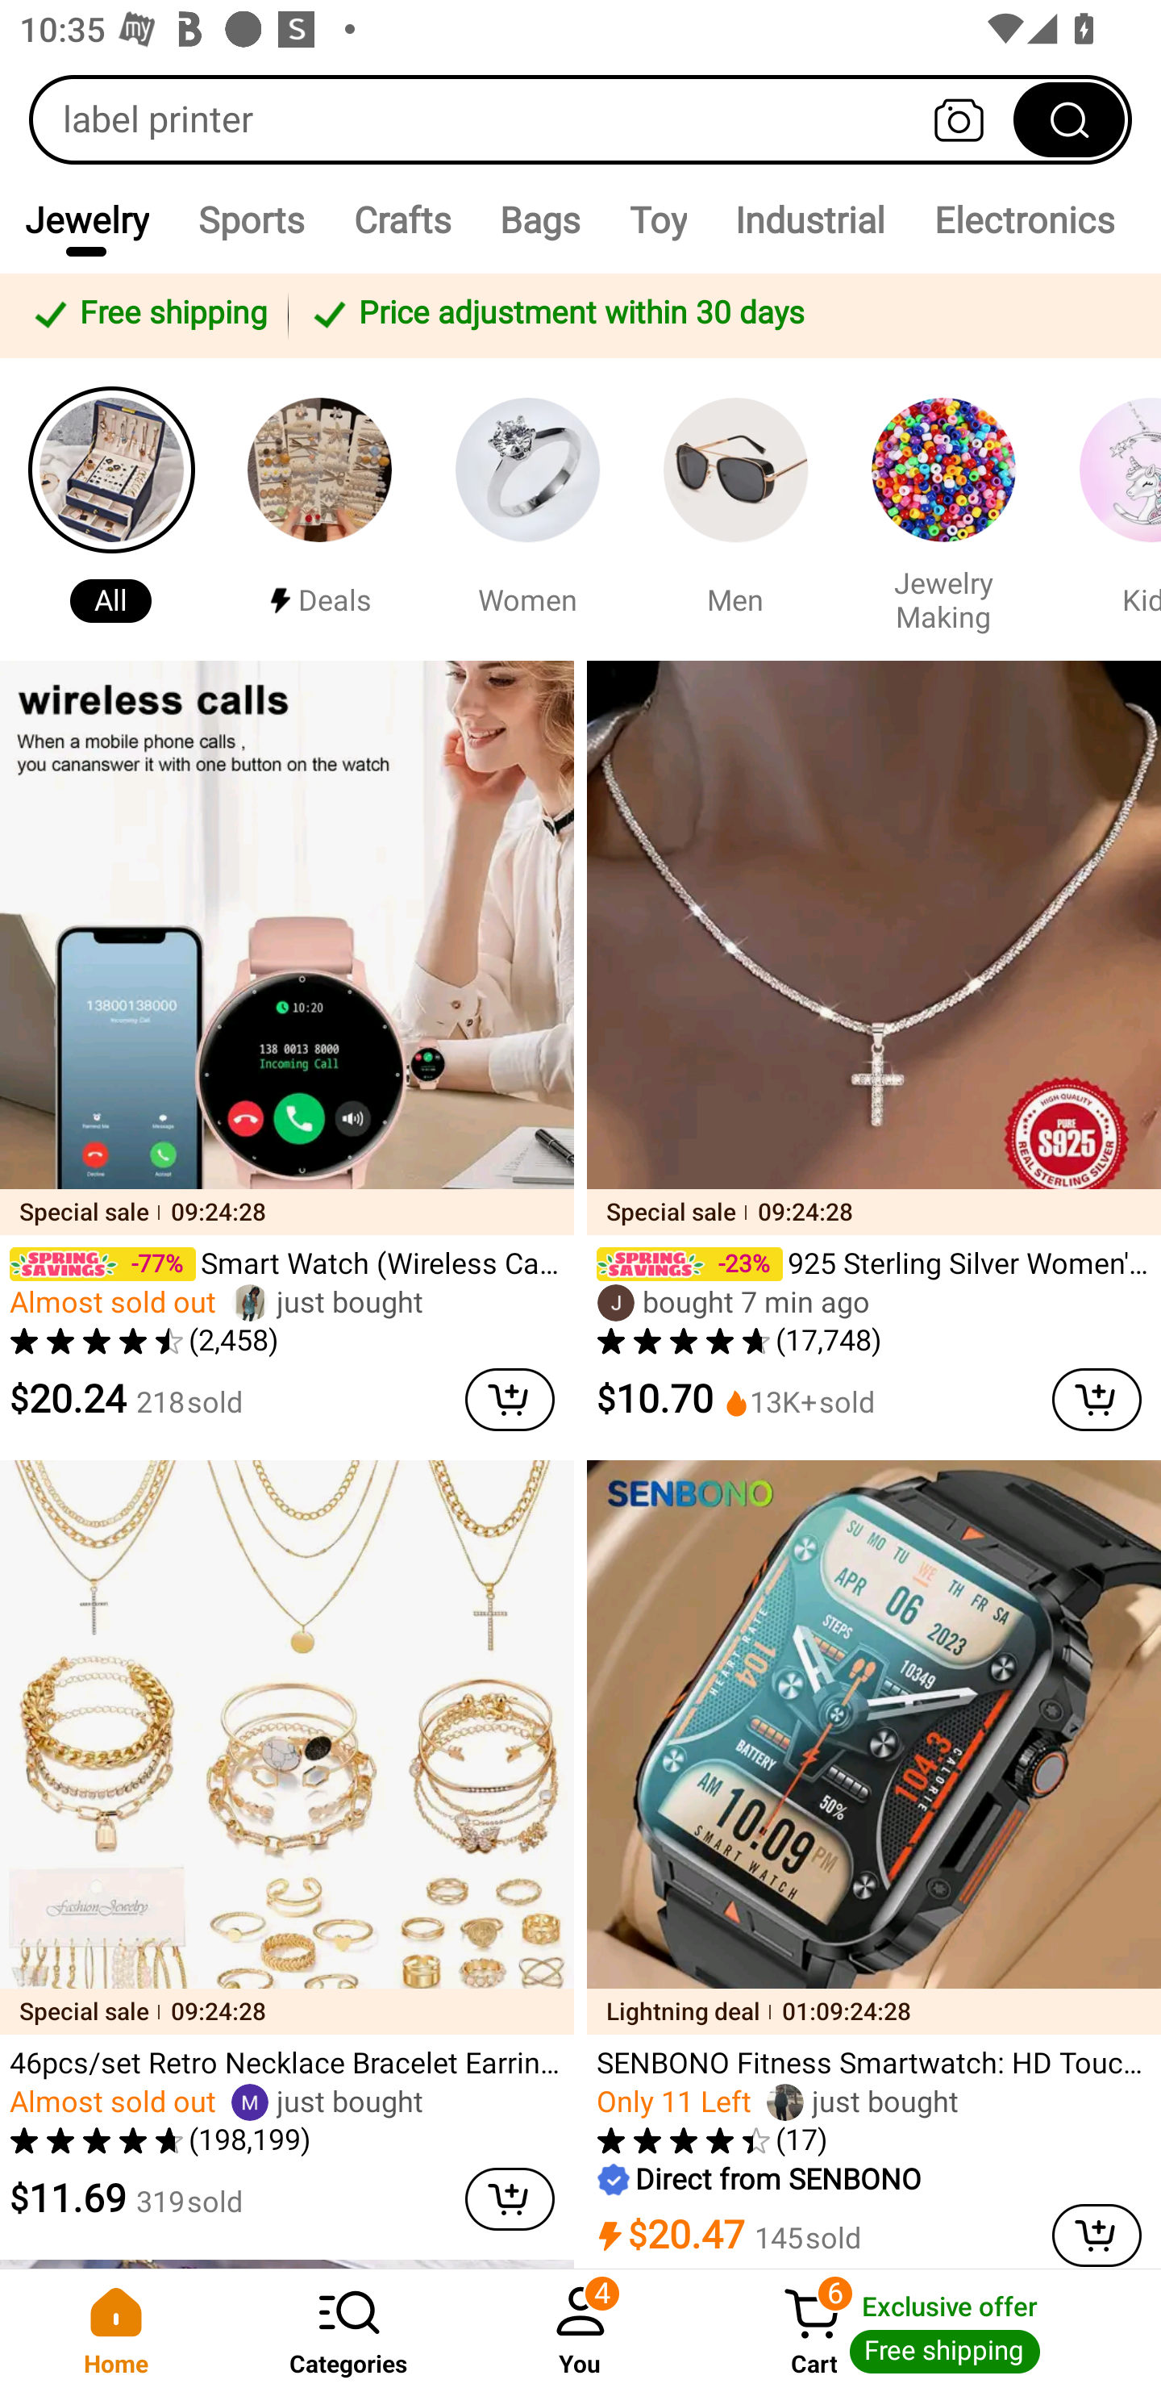  Describe the element at coordinates (250, 219) in the screenshot. I see `Sports` at that location.